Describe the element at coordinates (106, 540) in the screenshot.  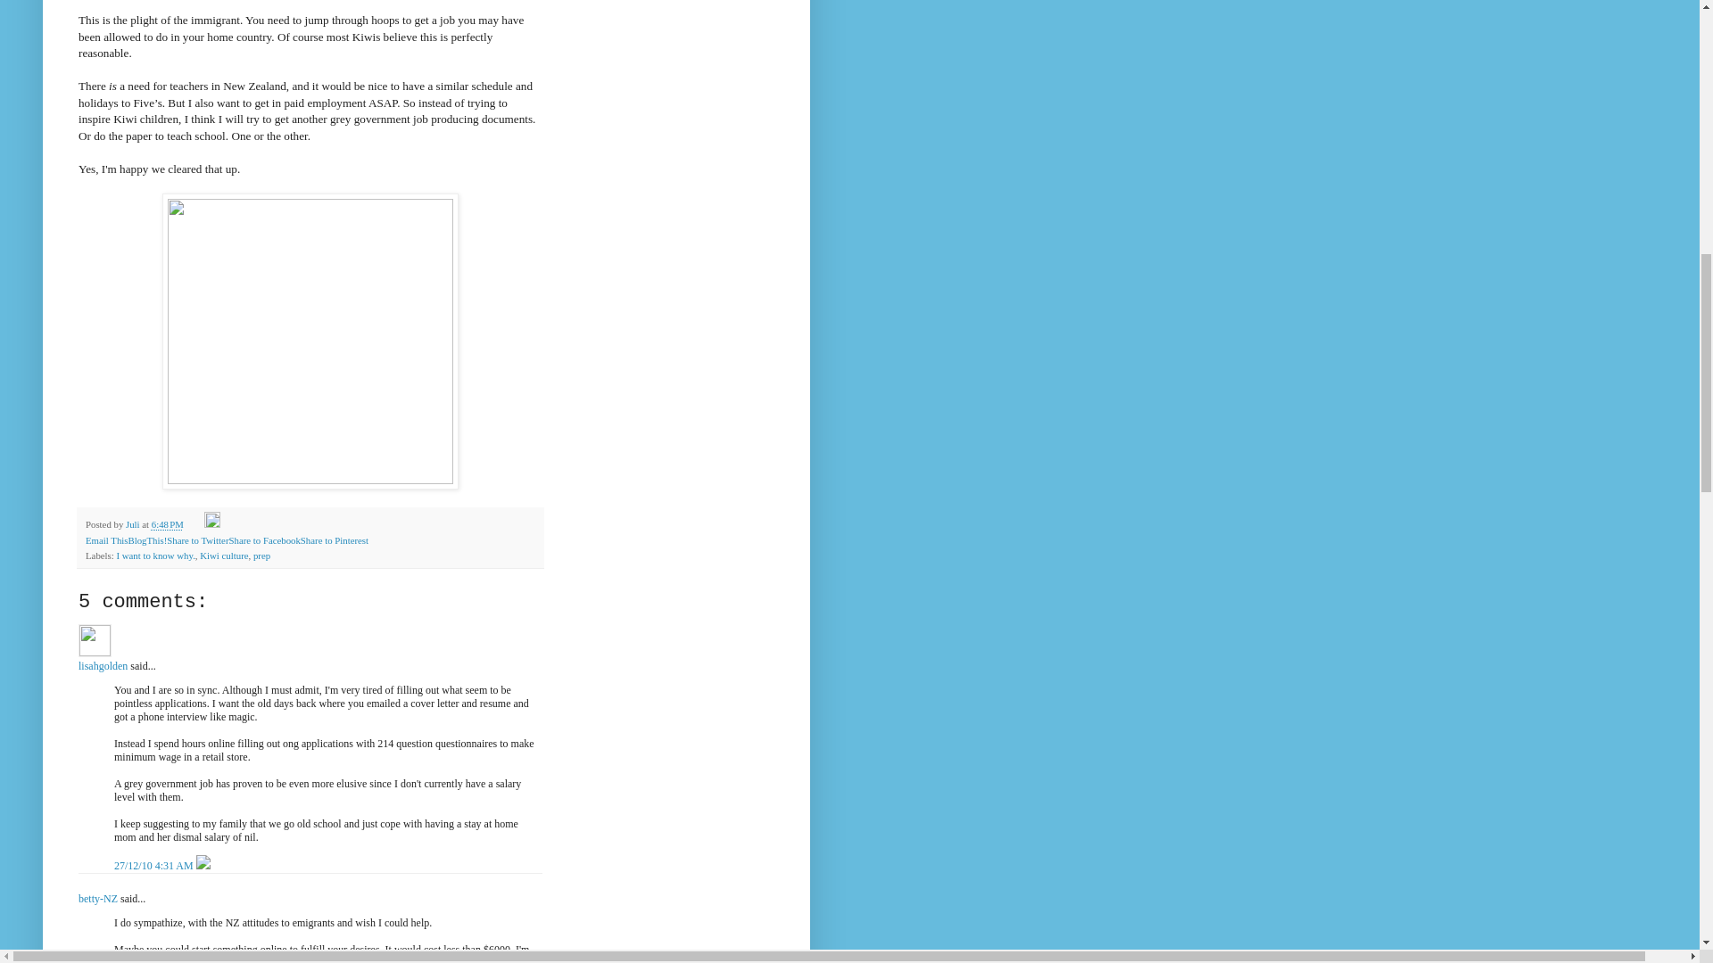
I see `Email This` at that location.